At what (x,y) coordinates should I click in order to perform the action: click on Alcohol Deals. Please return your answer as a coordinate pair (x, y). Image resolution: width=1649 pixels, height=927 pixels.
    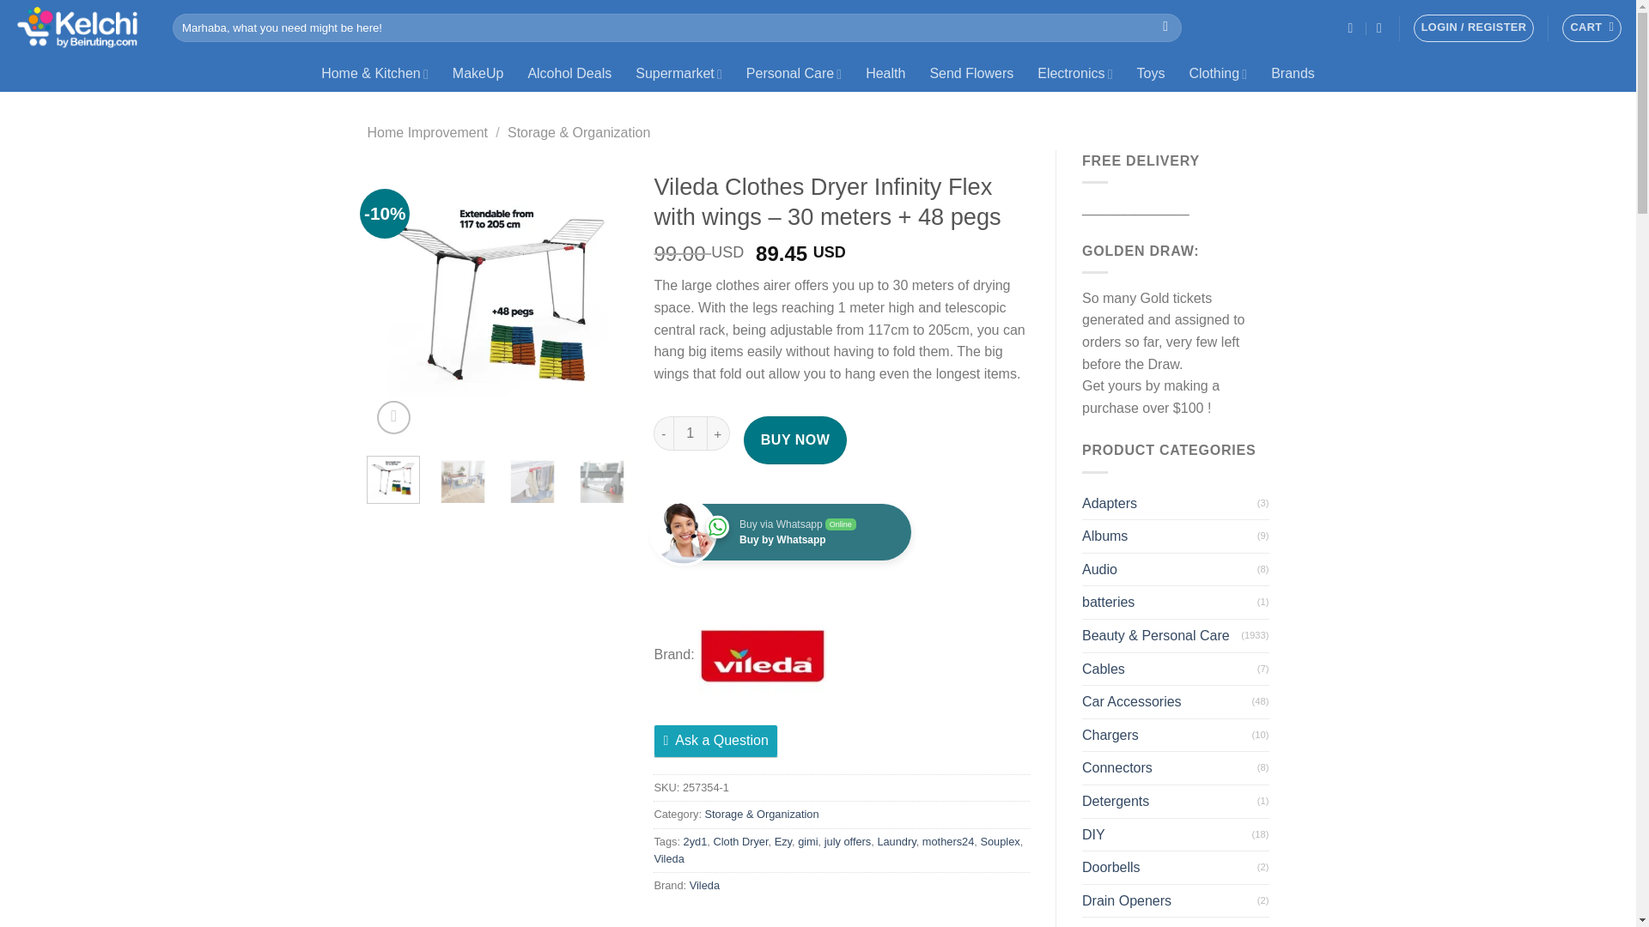
    Looking at the image, I should click on (569, 73).